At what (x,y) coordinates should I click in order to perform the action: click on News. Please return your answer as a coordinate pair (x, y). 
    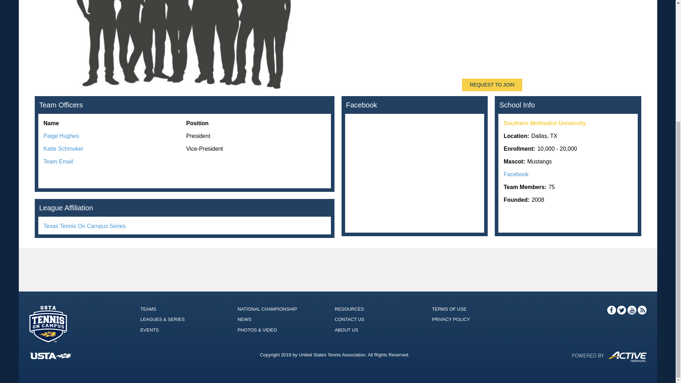
    Looking at the image, I should click on (244, 319).